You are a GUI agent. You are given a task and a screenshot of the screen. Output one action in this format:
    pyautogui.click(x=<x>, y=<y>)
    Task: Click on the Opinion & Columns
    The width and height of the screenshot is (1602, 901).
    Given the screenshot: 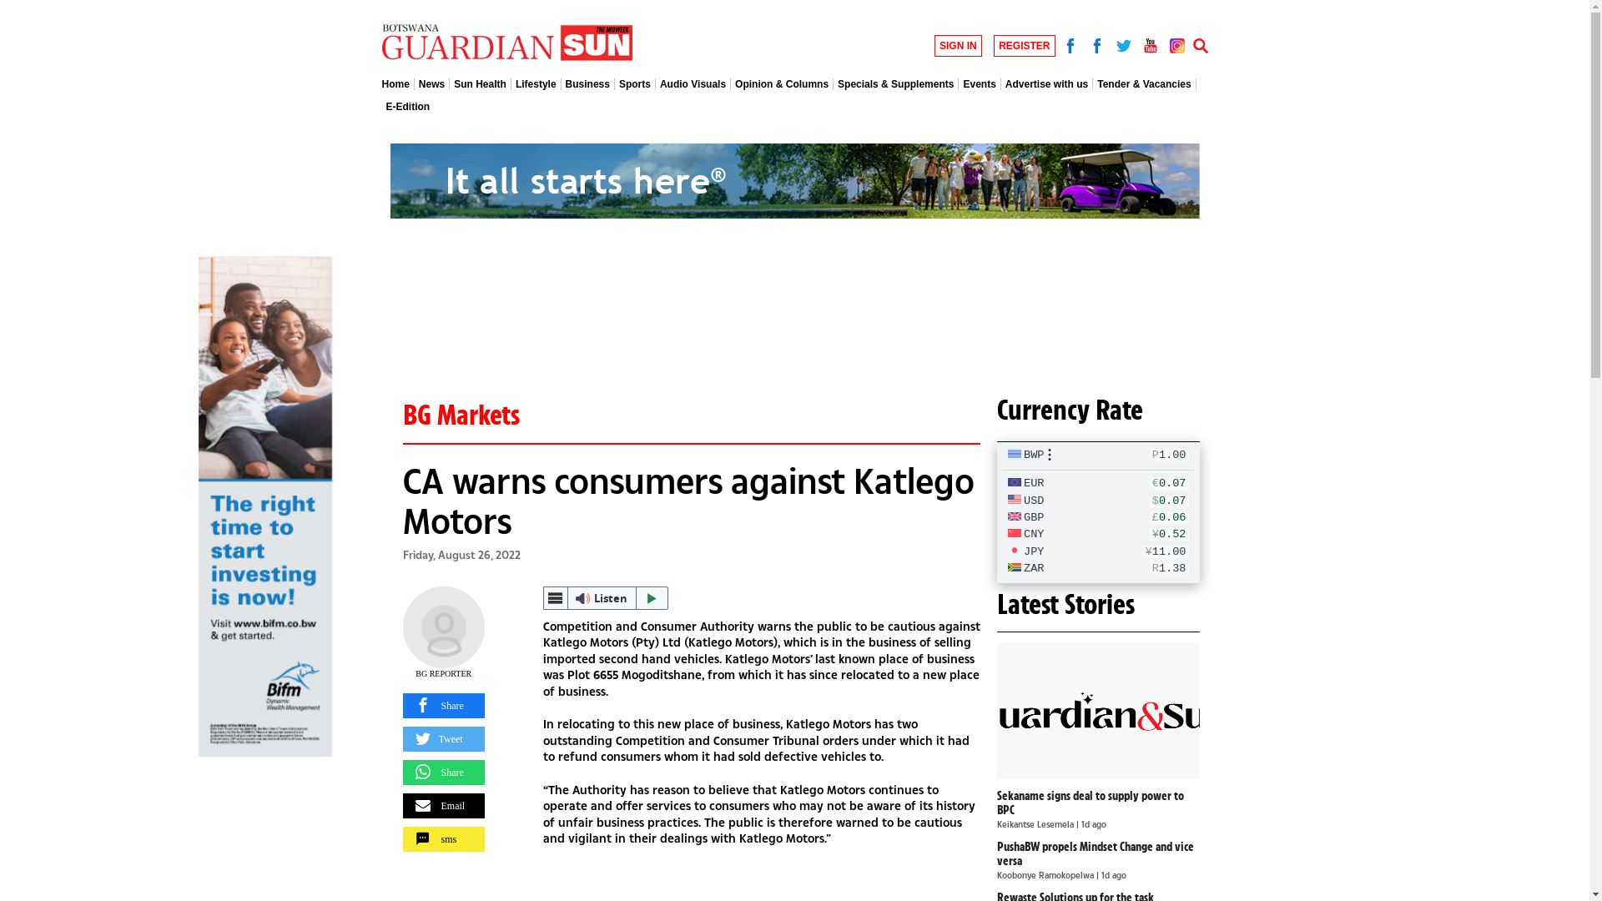 What is the action you would take?
    pyautogui.click(x=782, y=84)
    